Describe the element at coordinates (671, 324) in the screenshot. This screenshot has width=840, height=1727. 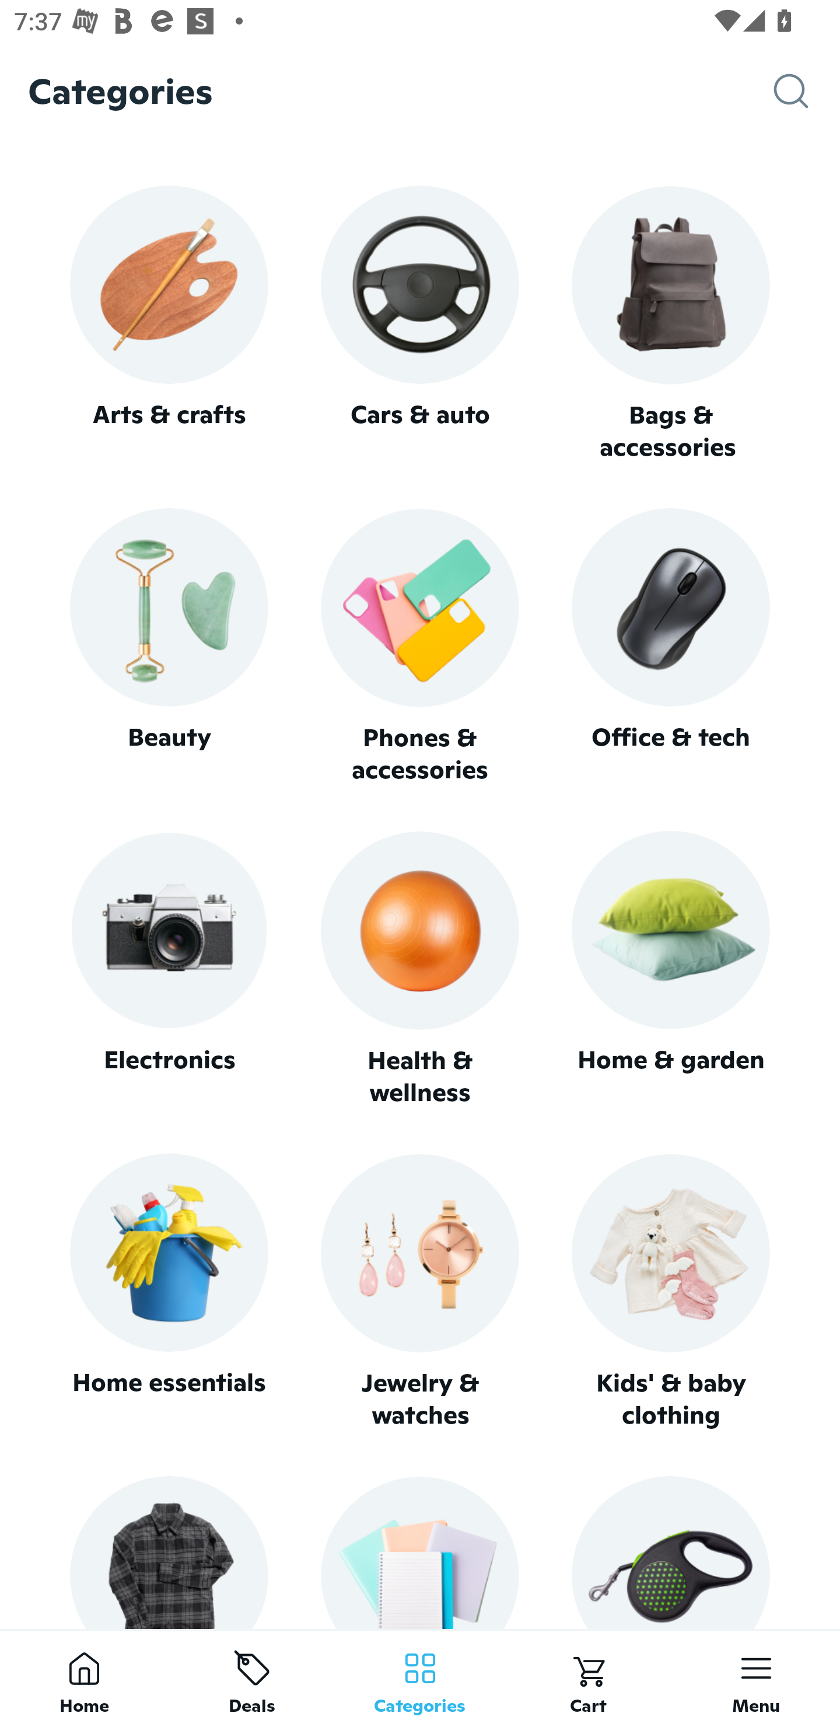
I see `Bags & accessories ` at that location.